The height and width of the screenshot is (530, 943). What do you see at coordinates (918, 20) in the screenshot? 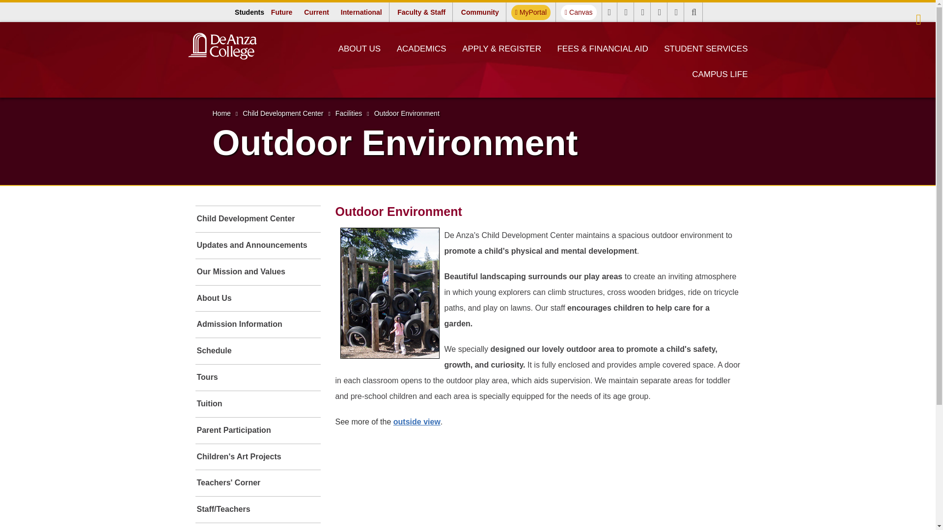
I see `MyPortal Login` at bounding box center [918, 20].